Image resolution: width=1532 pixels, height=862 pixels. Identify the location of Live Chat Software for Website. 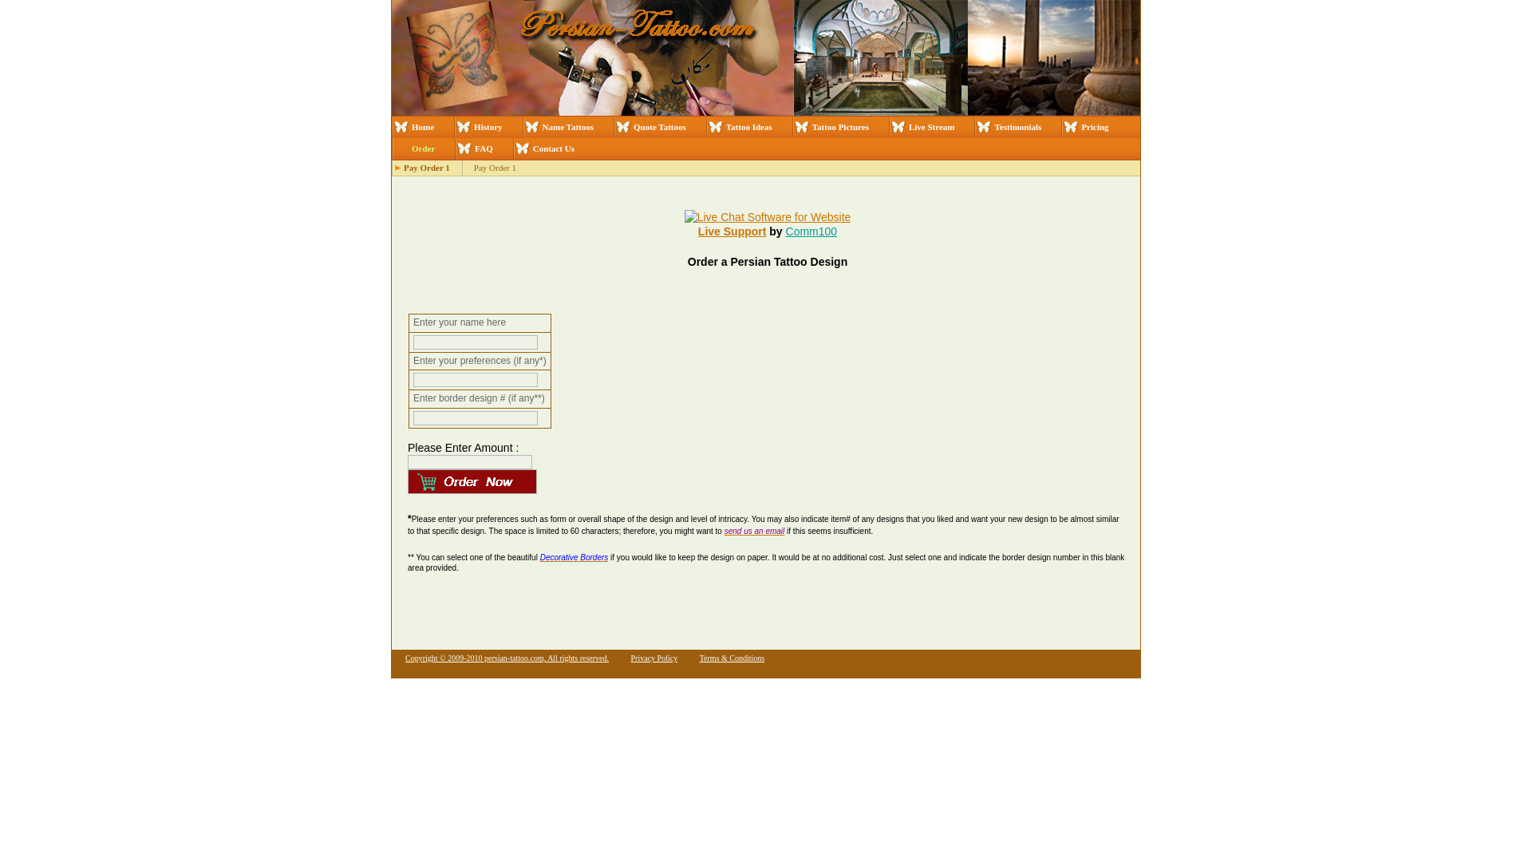
(768, 216).